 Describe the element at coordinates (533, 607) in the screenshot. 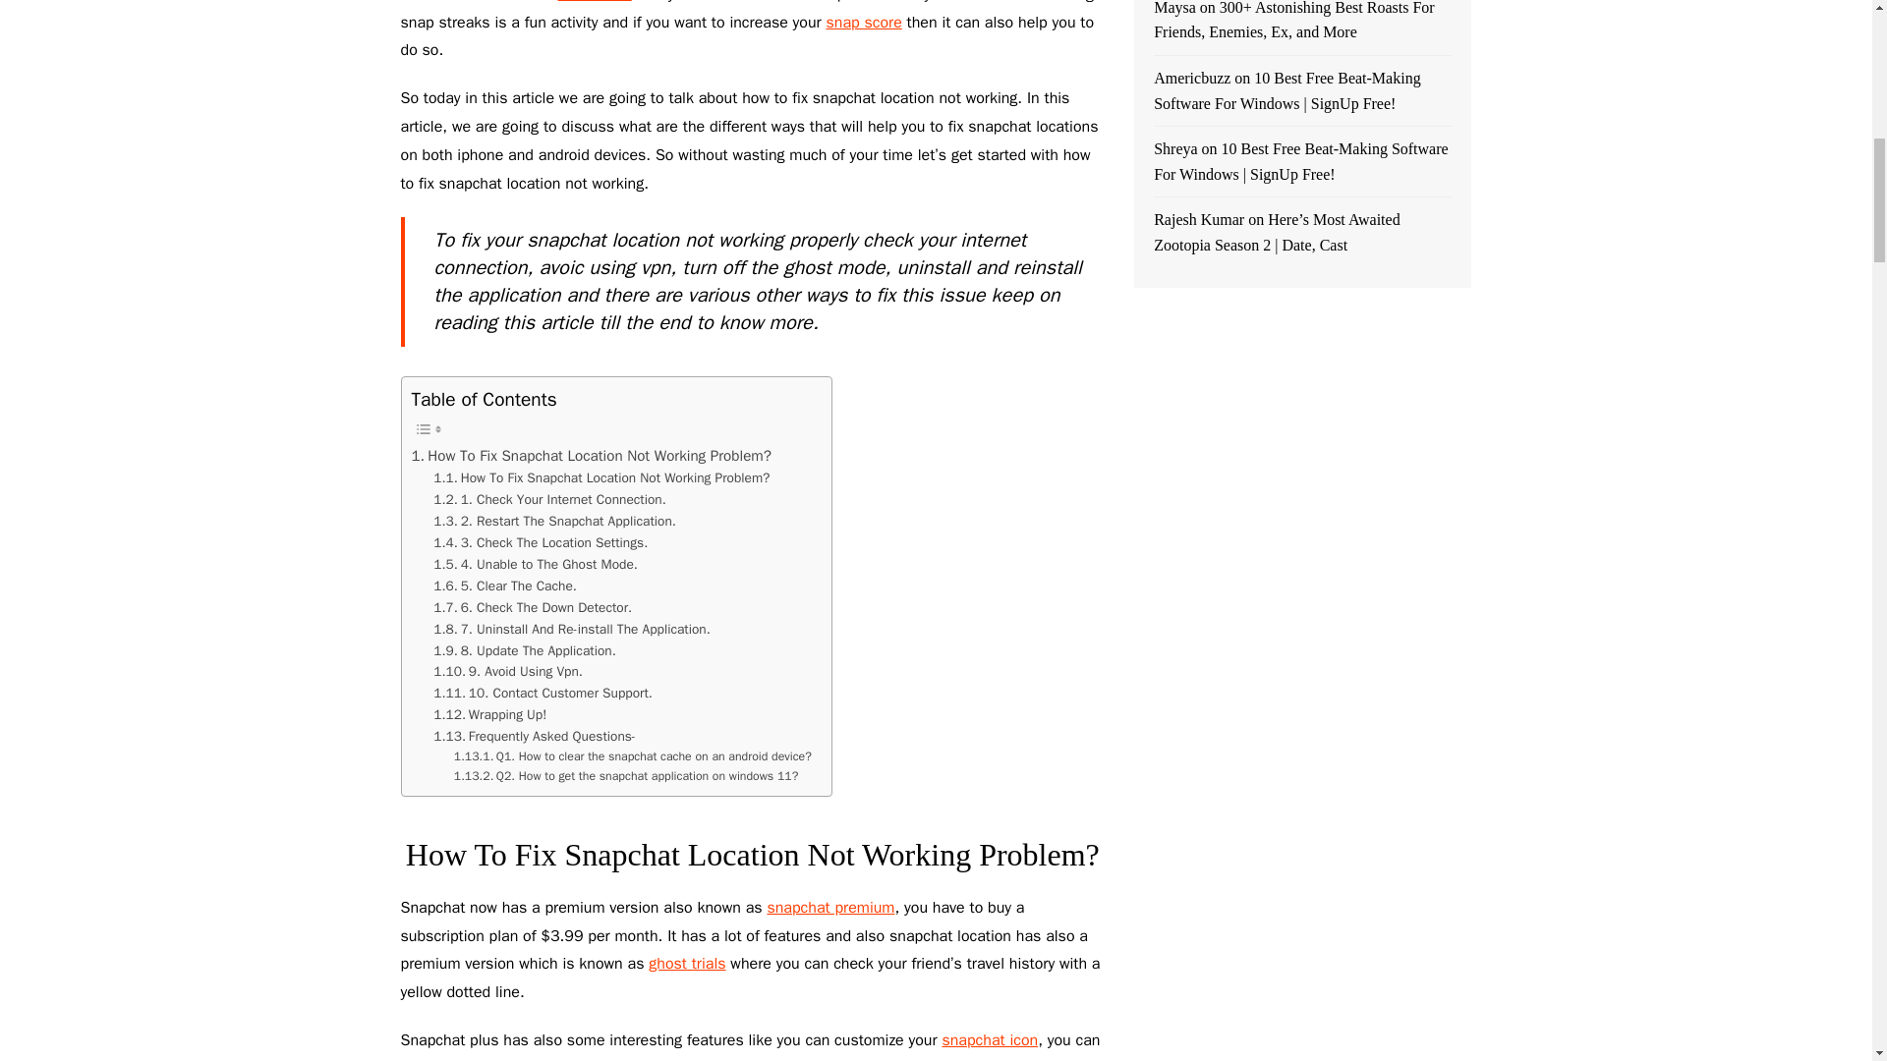

I see `6. Check The Down Detector.` at that location.